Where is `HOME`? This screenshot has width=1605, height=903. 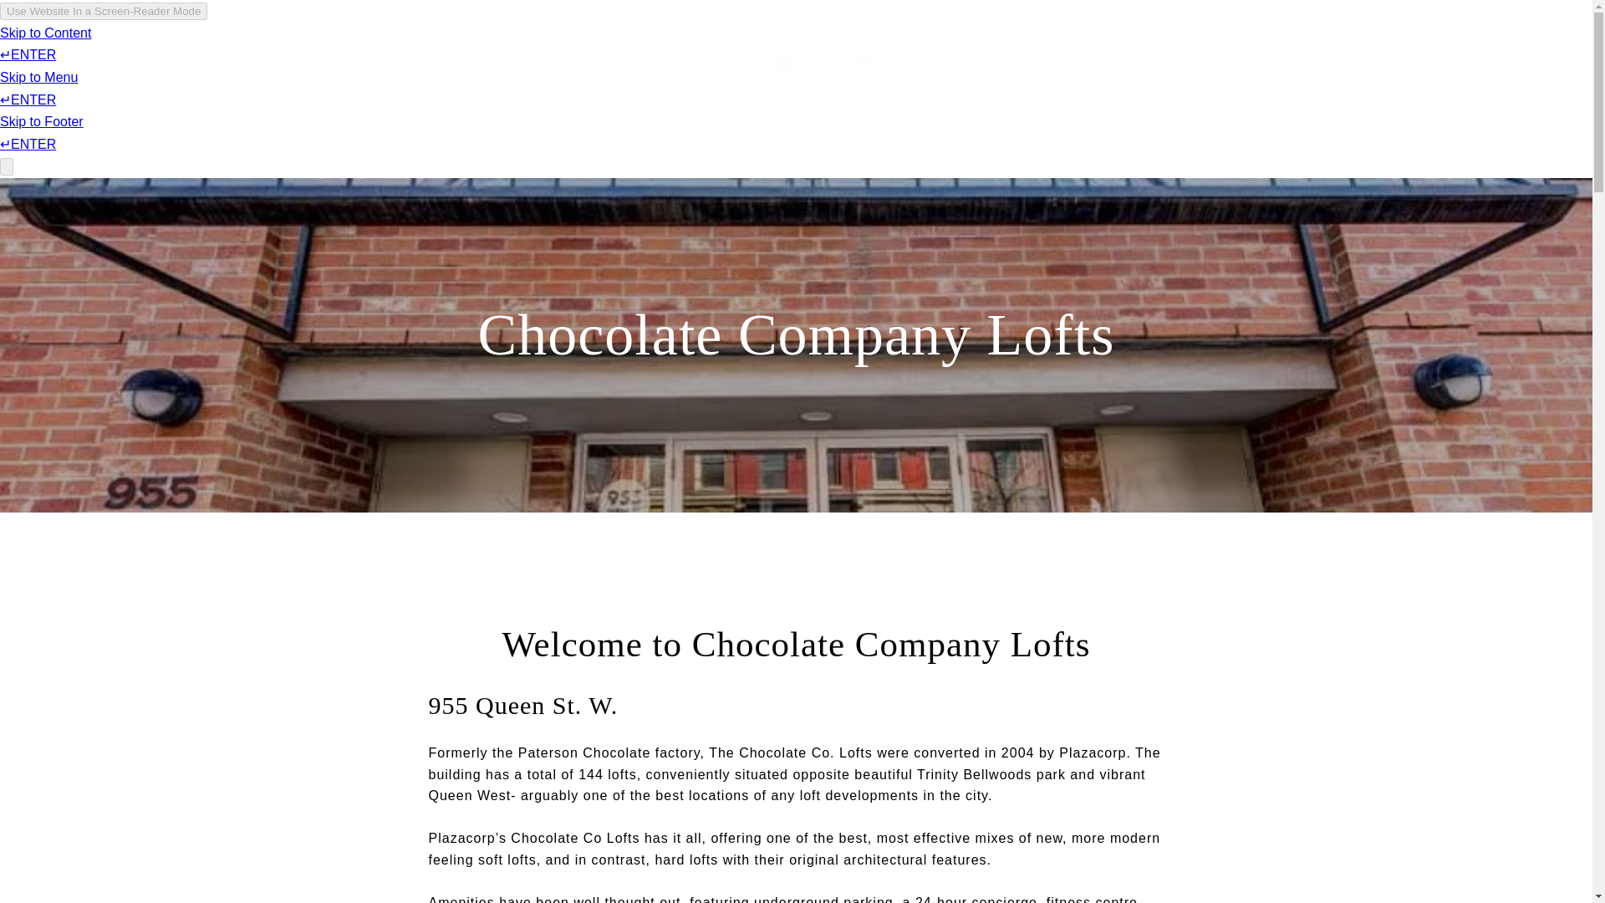
HOME is located at coordinates (911, 62).